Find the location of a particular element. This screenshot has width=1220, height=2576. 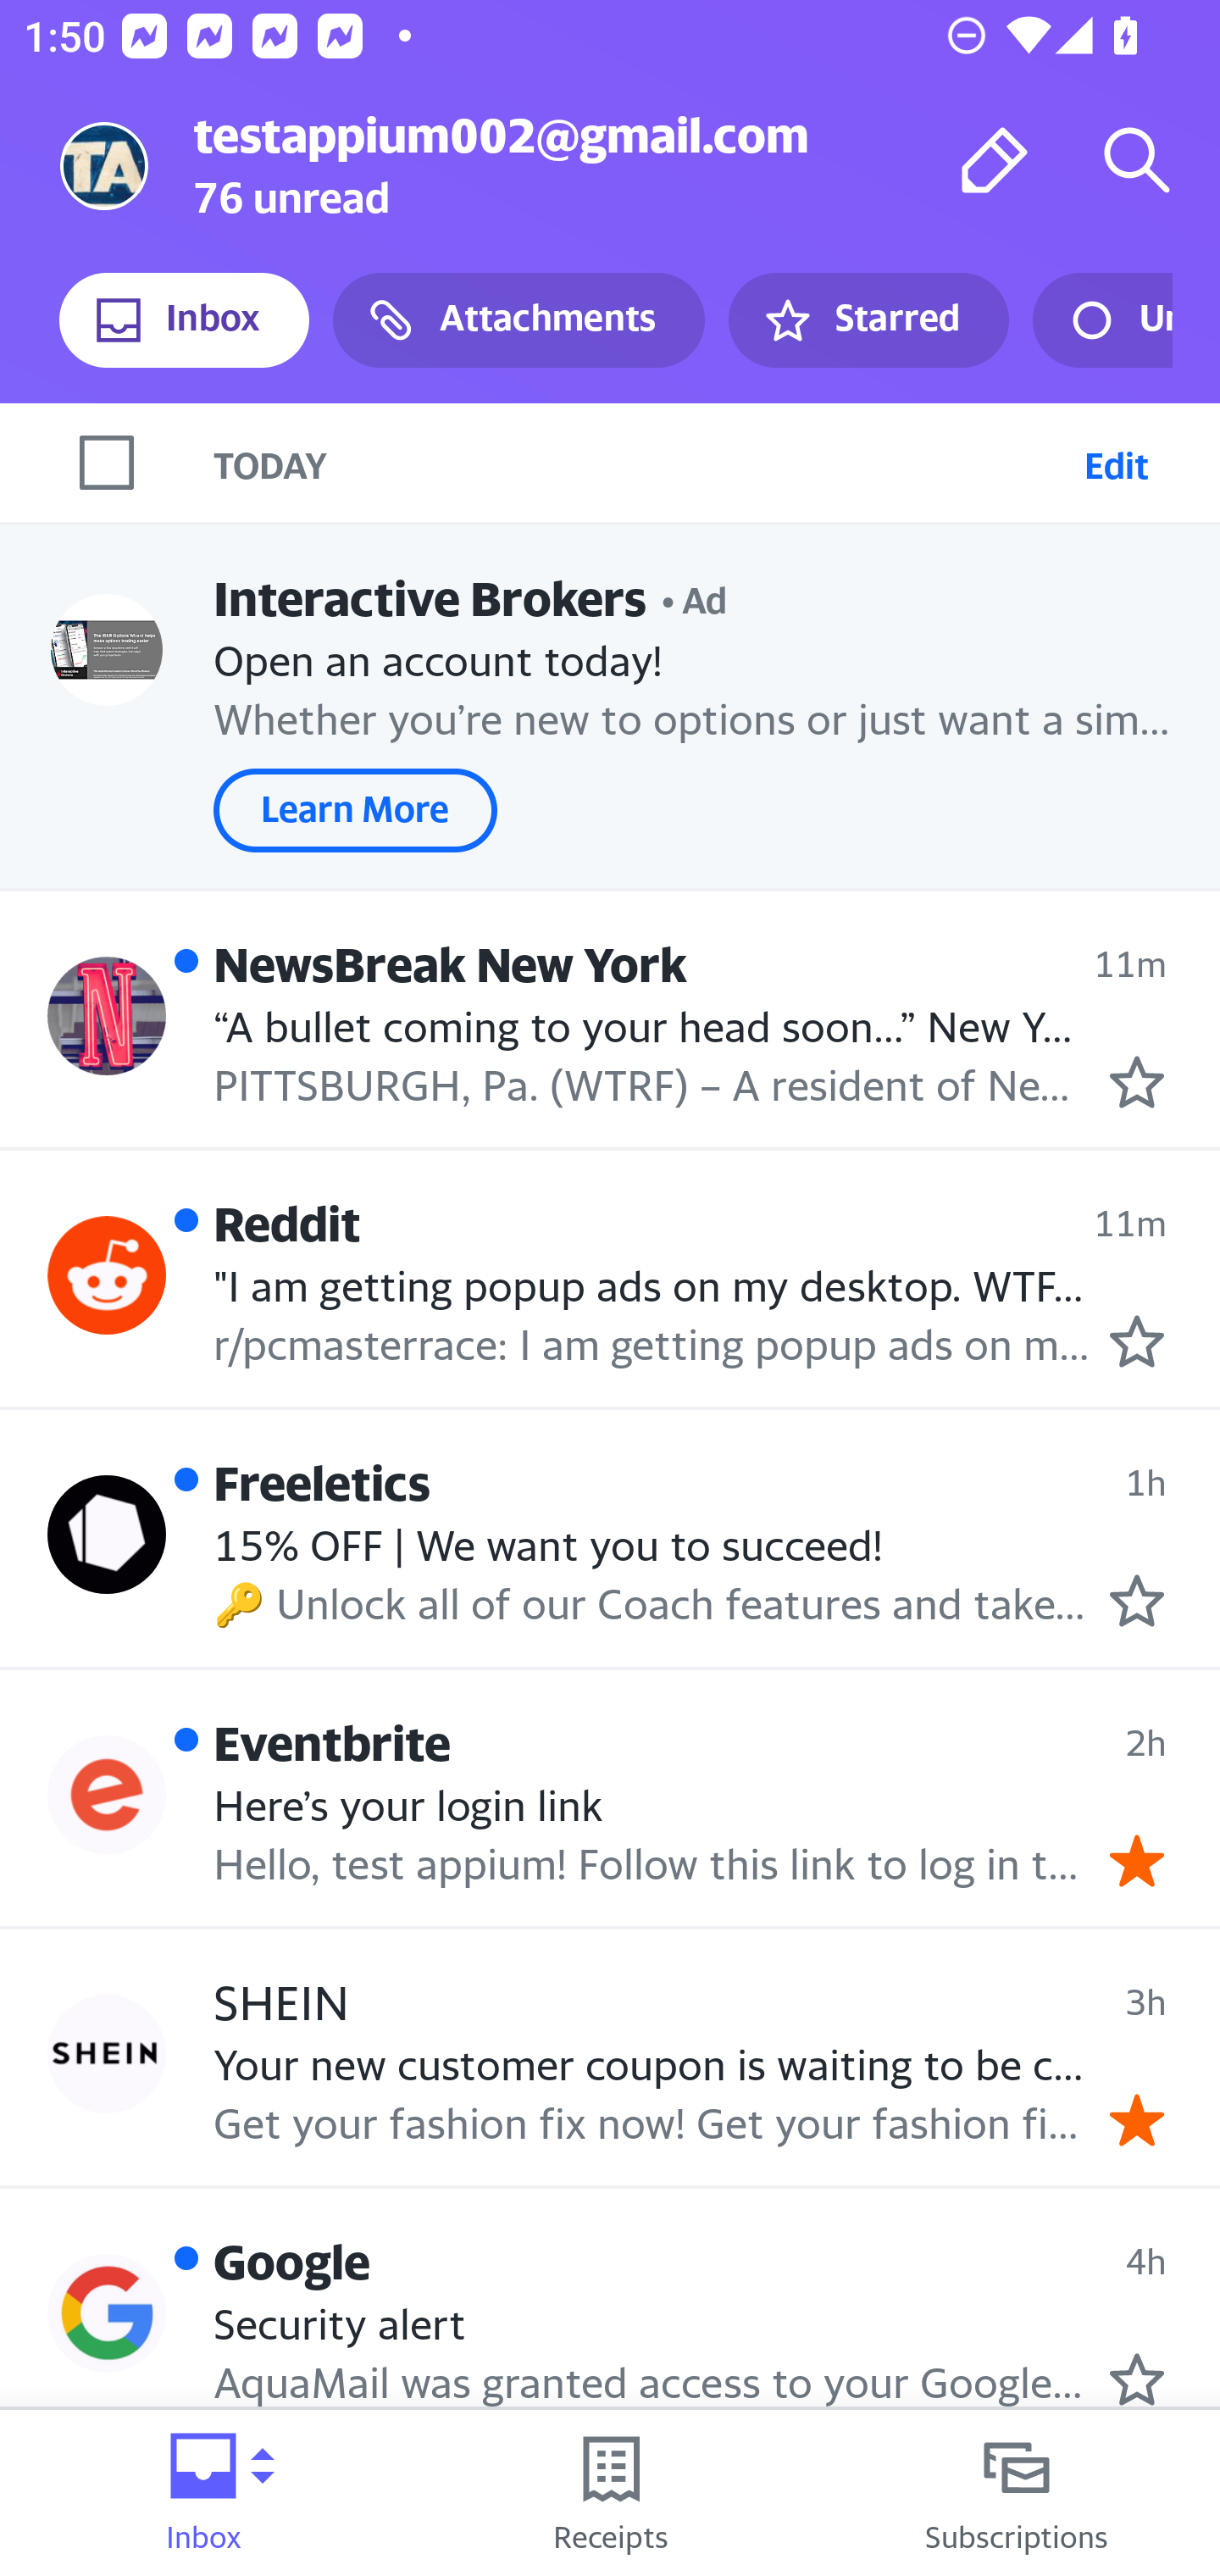

Profile
Freeletics is located at coordinates (107, 1535).